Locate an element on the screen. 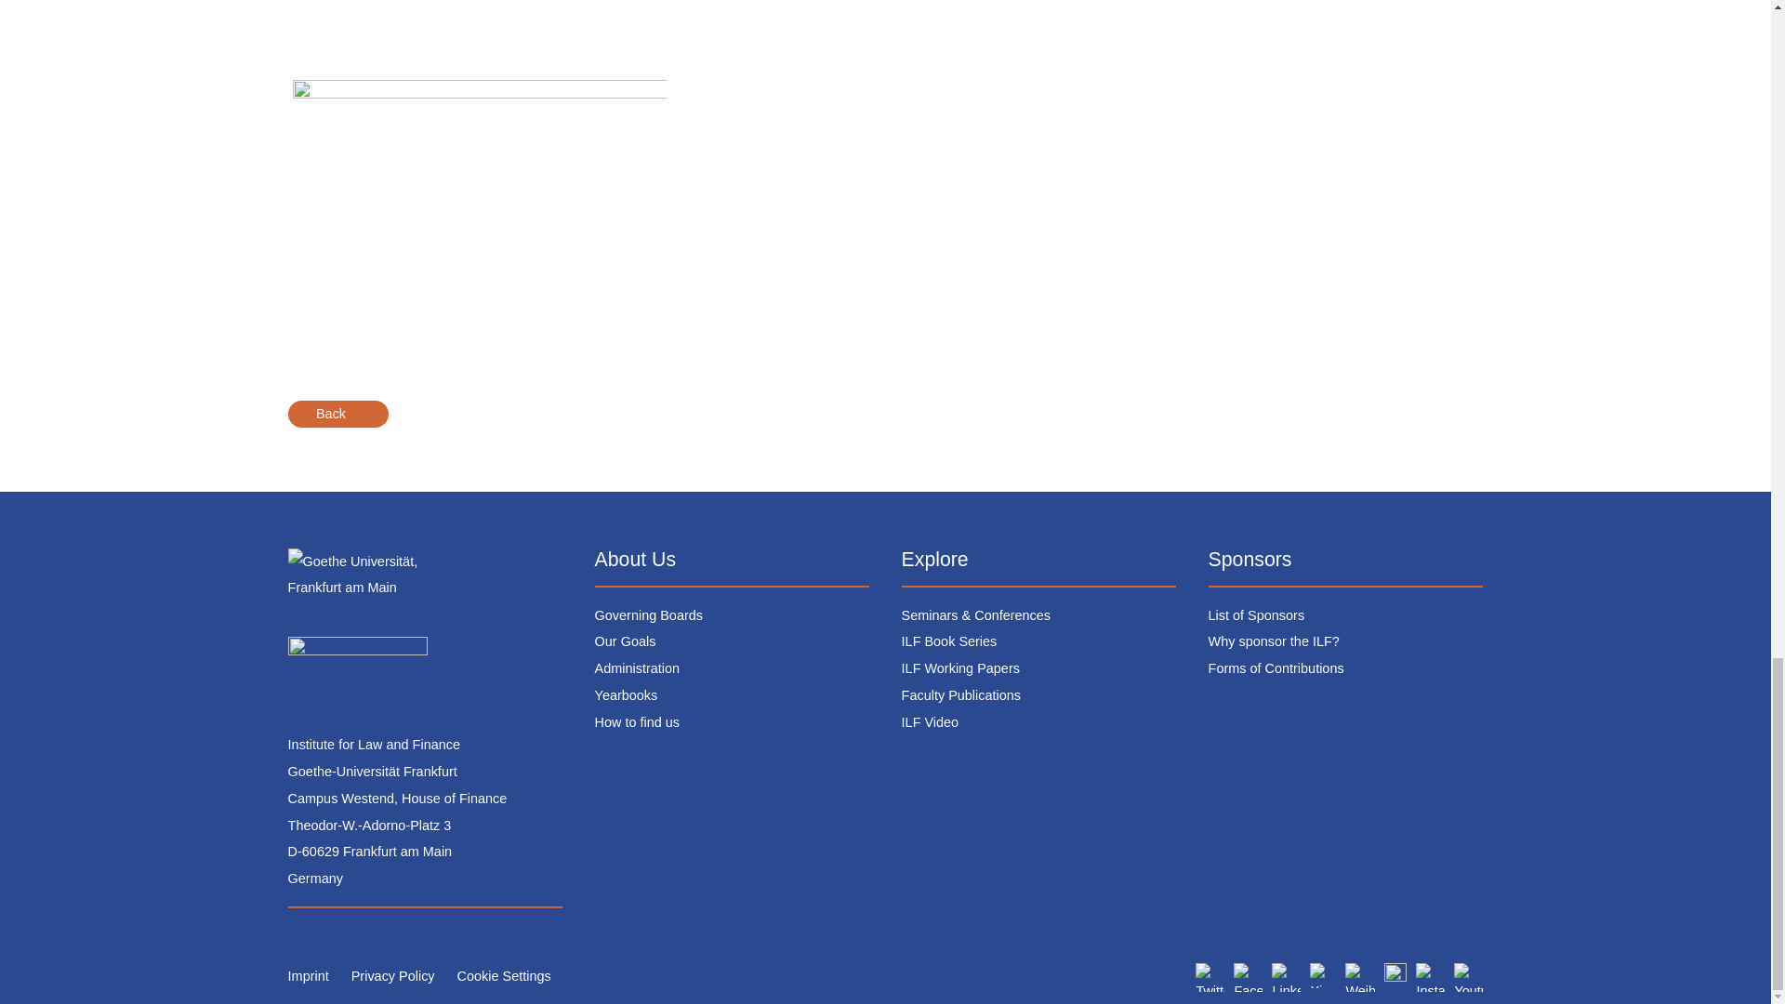 The width and height of the screenshot is (1785, 1004). Forms of Contributions is located at coordinates (1276, 667).